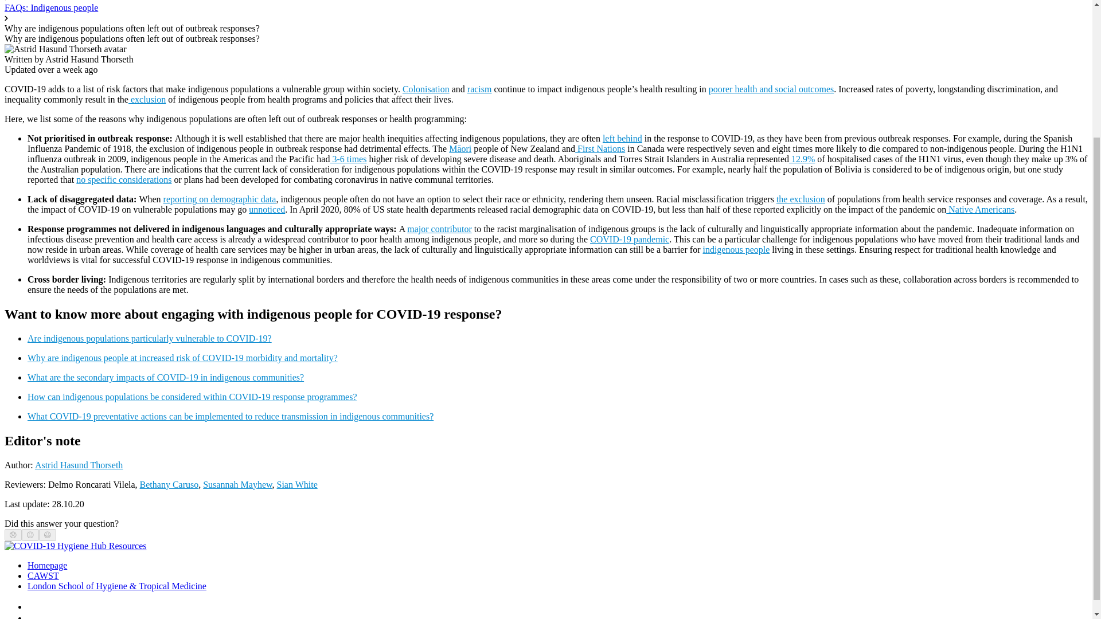  I want to click on Disappointed, so click(13, 534).